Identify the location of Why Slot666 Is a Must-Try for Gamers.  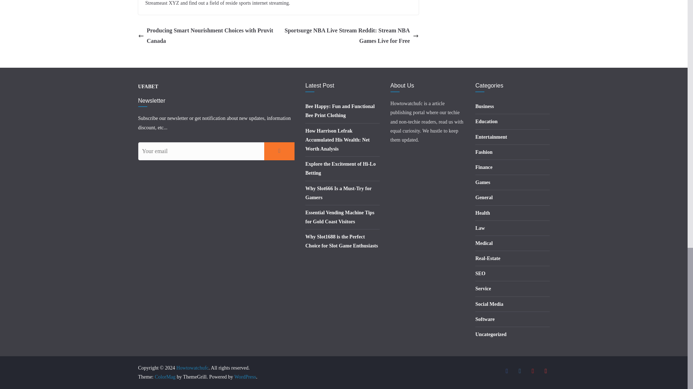
(339, 193).